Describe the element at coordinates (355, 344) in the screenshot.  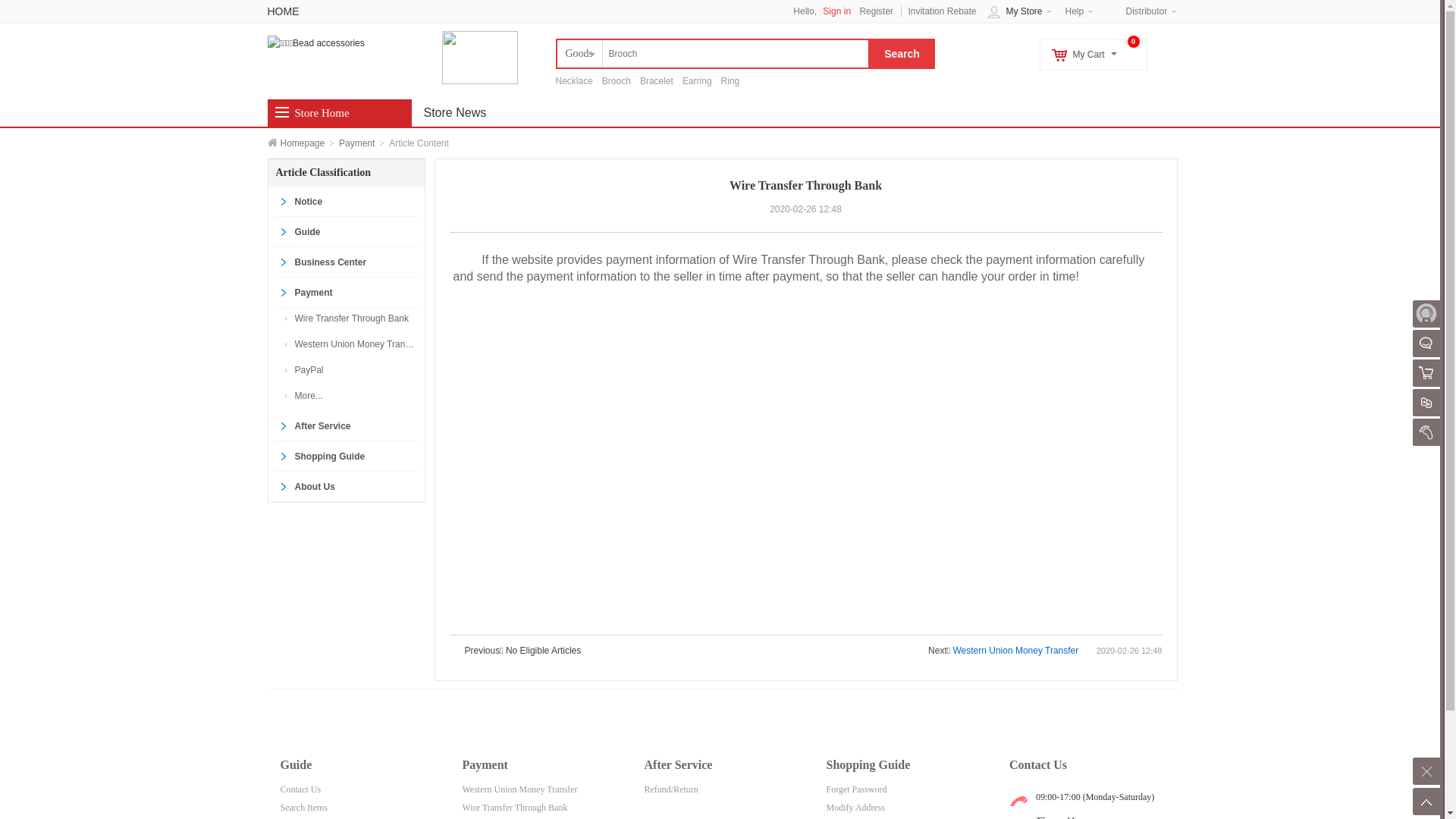
I see `Western Union Money Transfer` at that location.